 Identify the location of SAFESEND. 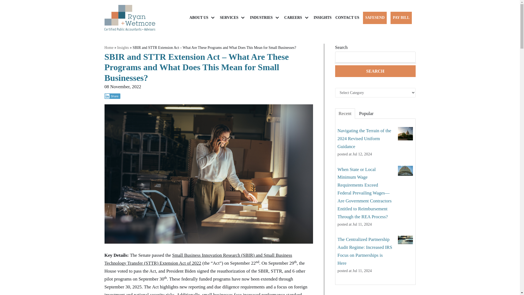
(375, 17).